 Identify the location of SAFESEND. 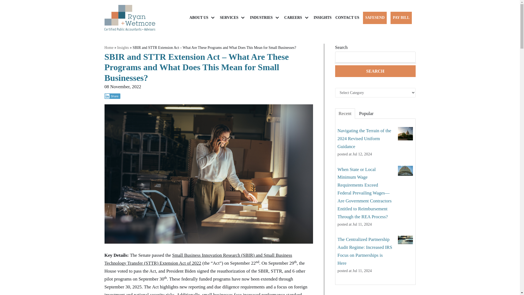
(375, 17).